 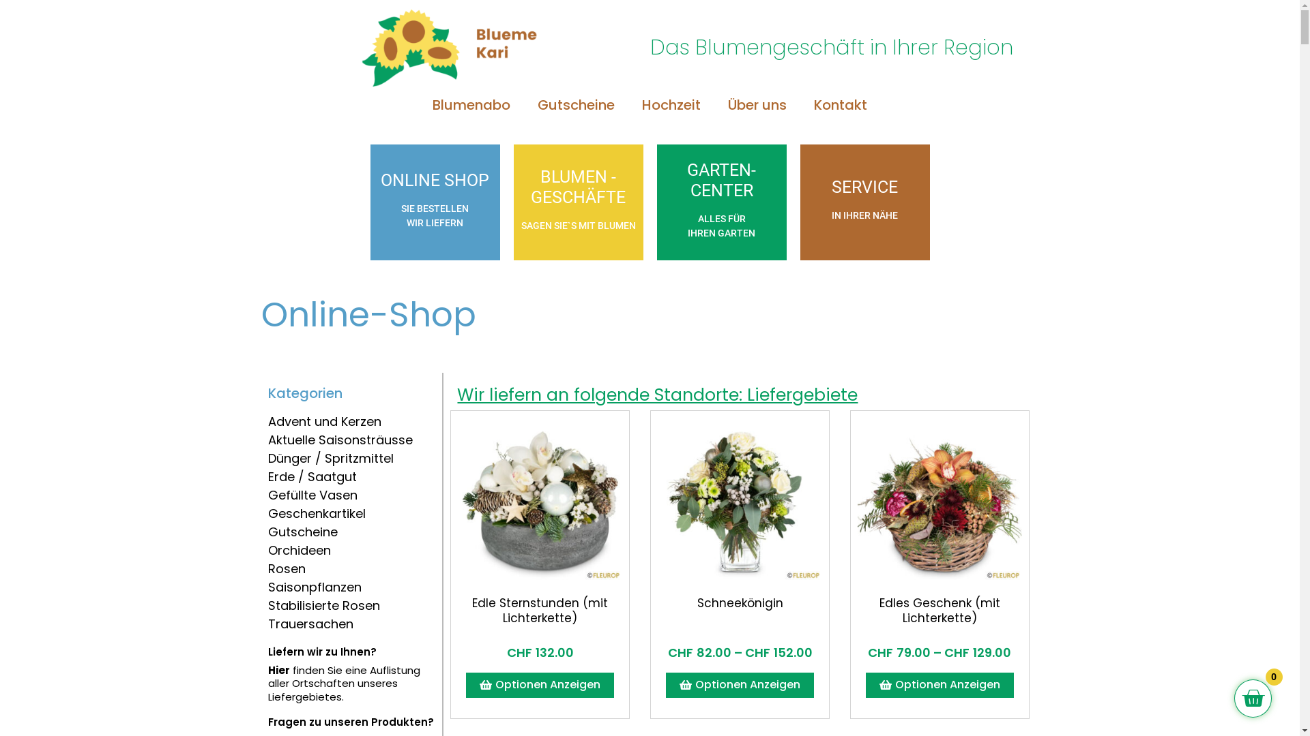 I want to click on Erde / Saatgut, so click(x=312, y=477).